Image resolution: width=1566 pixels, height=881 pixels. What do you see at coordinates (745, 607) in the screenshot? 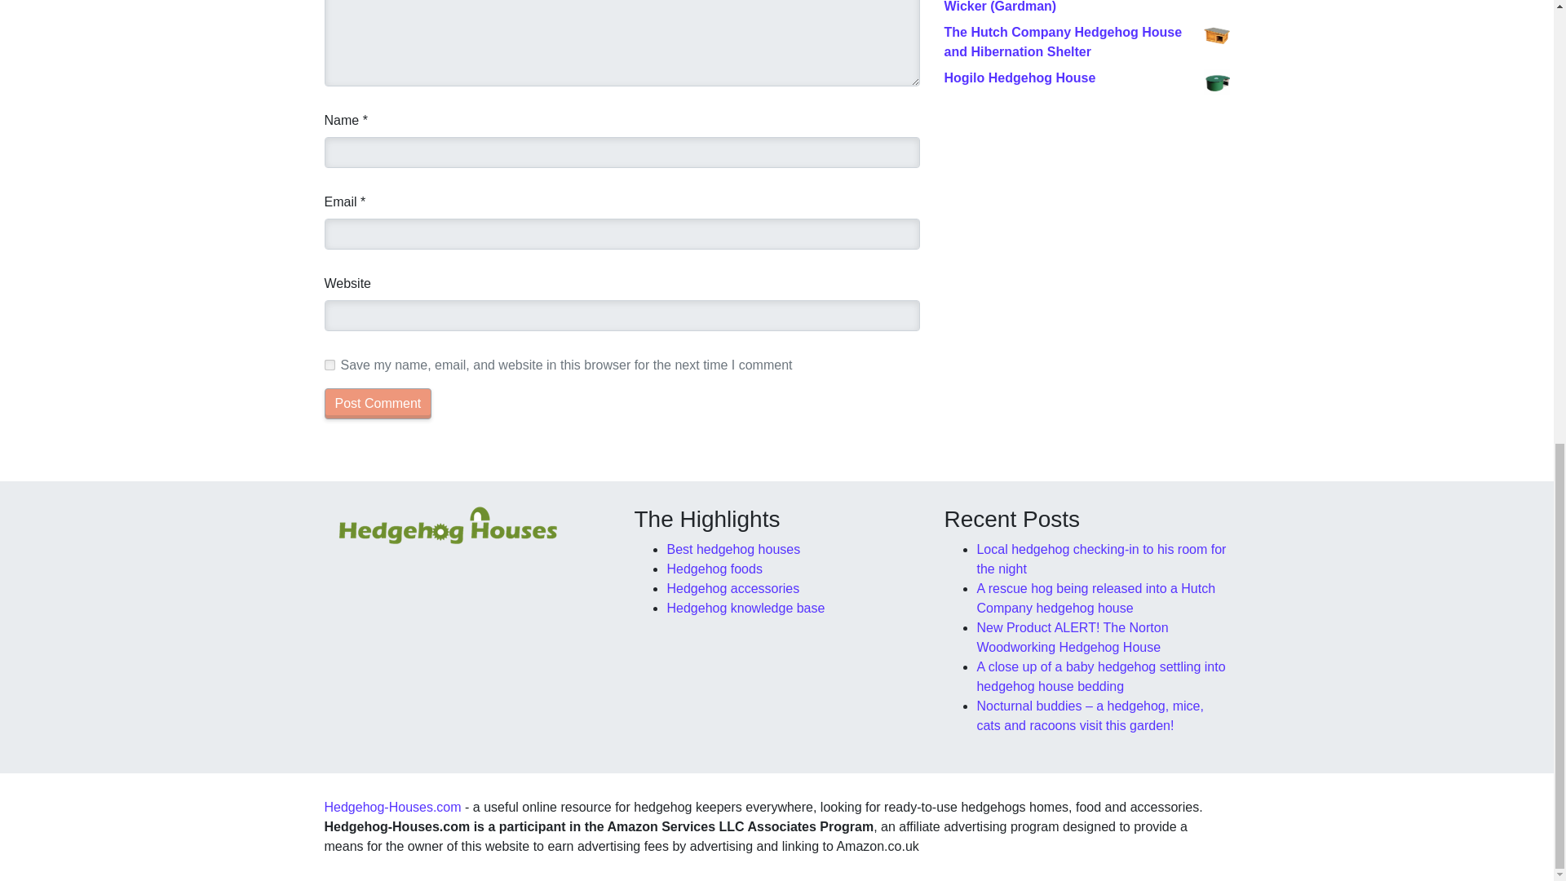
I see `Hedgehog knowledge base` at bounding box center [745, 607].